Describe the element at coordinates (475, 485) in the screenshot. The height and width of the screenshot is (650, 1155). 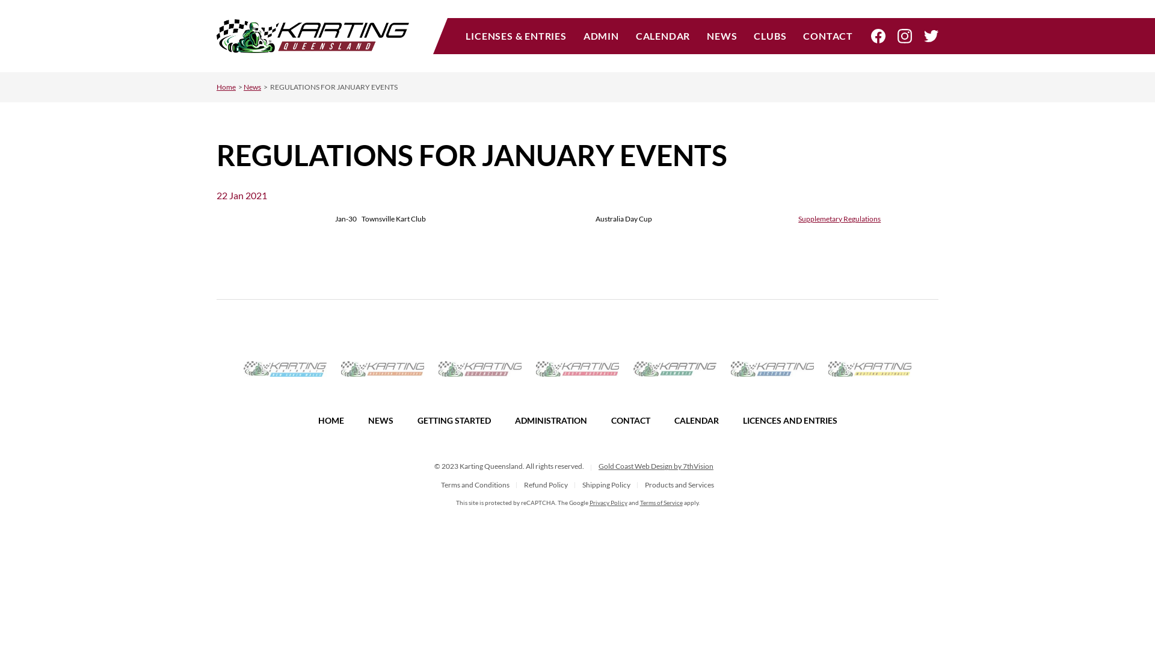
I see `Terms and Conditions` at that location.